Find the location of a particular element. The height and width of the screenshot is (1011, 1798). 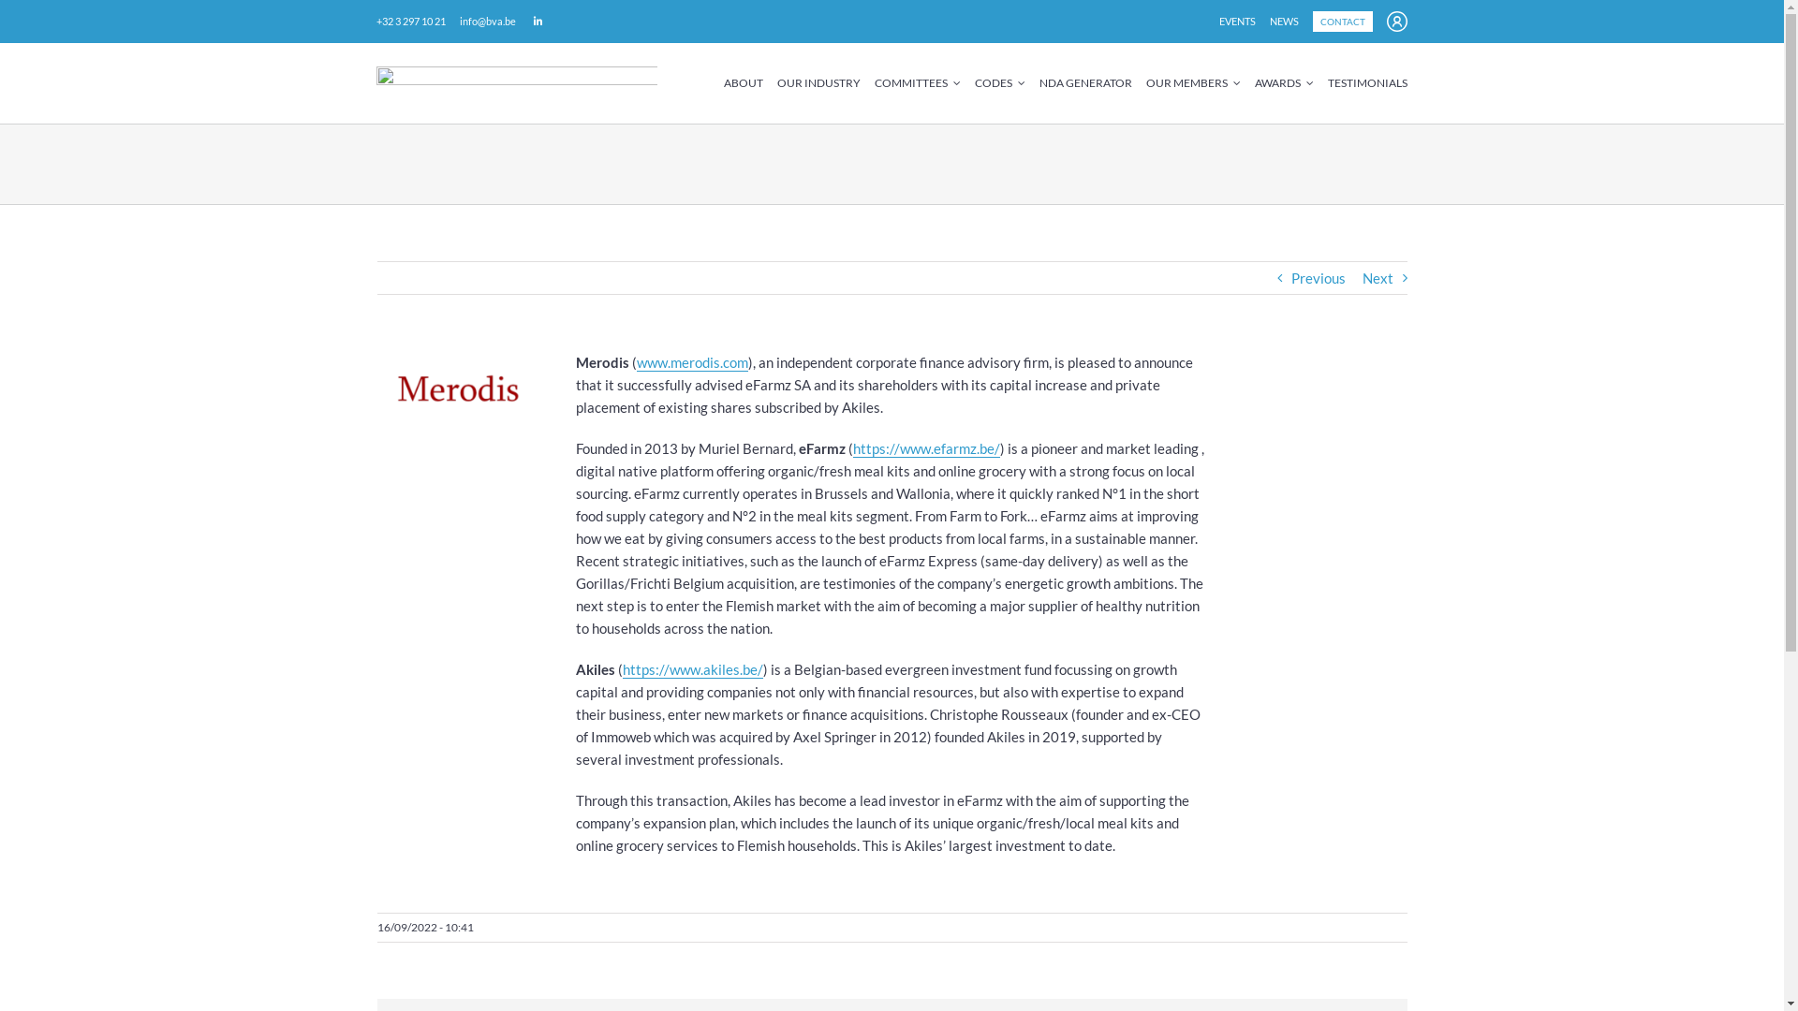

https://www.akiles.be/ is located at coordinates (693, 670).